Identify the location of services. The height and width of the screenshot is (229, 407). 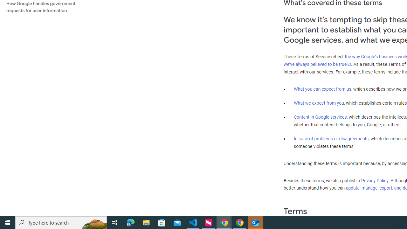
(326, 40).